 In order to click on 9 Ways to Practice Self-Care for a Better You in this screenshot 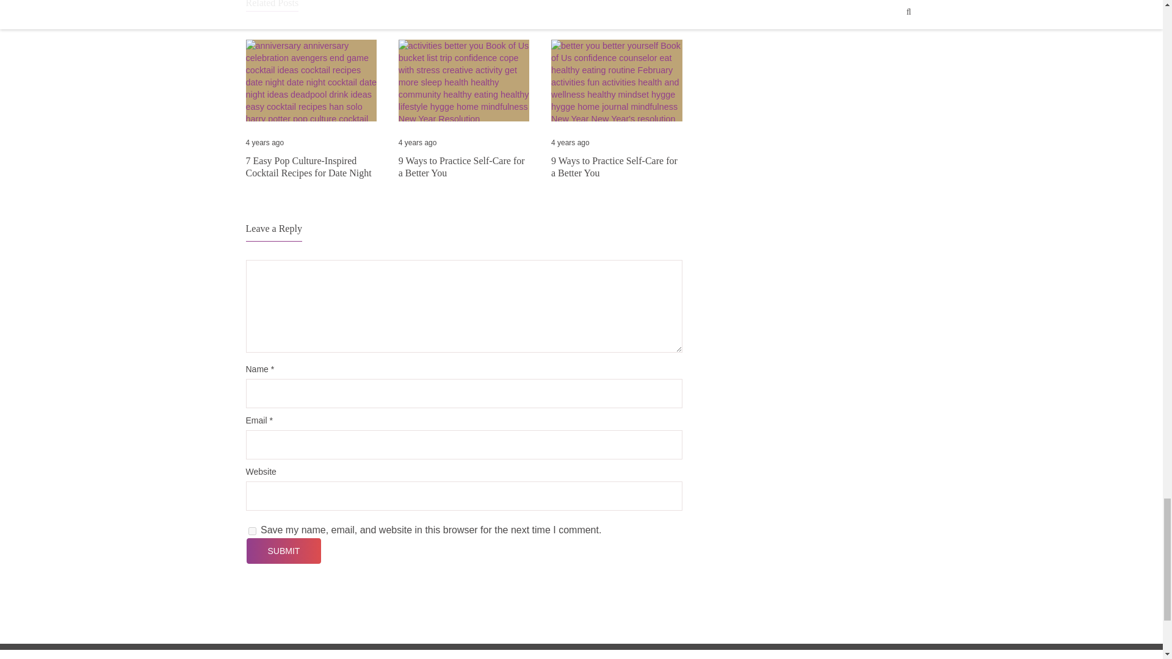, I will do `click(617, 167)`.